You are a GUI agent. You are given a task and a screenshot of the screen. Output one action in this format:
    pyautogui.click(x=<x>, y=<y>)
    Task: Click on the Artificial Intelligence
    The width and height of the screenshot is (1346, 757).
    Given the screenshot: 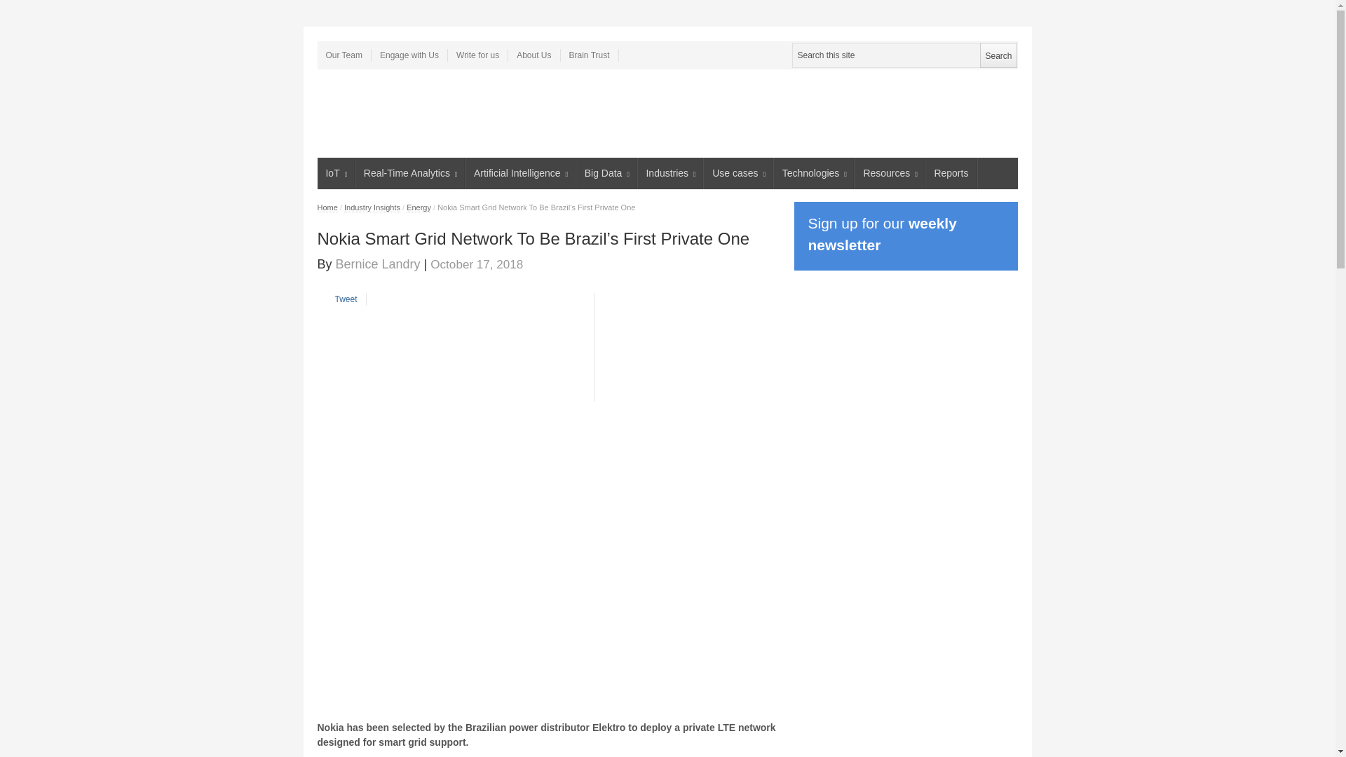 What is the action you would take?
    pyautogui.click(x=520, y=173)
    